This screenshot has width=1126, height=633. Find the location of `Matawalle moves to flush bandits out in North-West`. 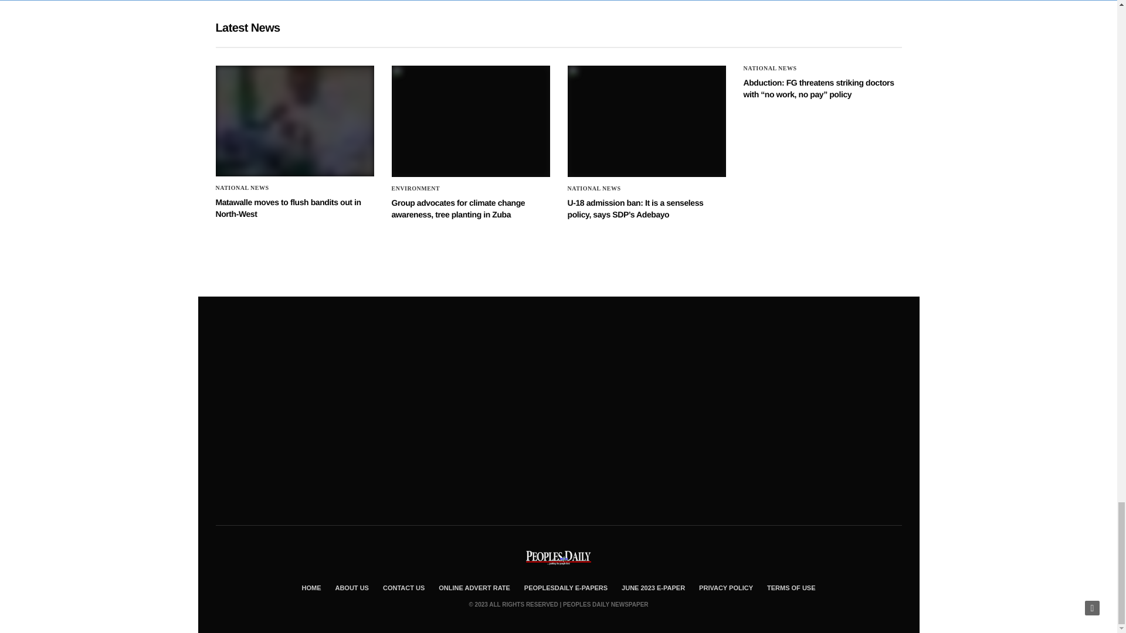

Matawalle moves to flush bandits out in North-West is located at coordinates (294, 121).